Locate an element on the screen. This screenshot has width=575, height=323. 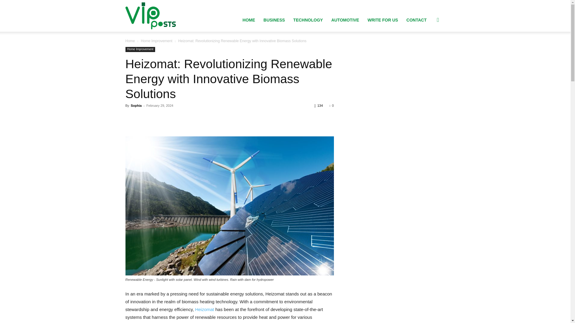
AUTOMOTIVE is located at coordinates (345, 20).